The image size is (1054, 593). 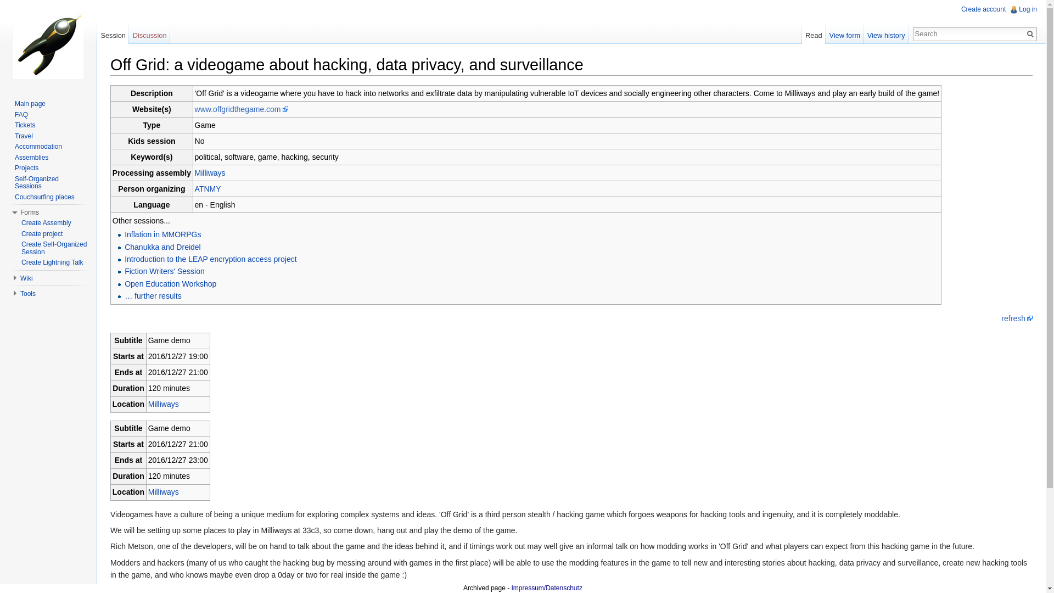 I want to click on Milliways, so click(x=210, y=172).